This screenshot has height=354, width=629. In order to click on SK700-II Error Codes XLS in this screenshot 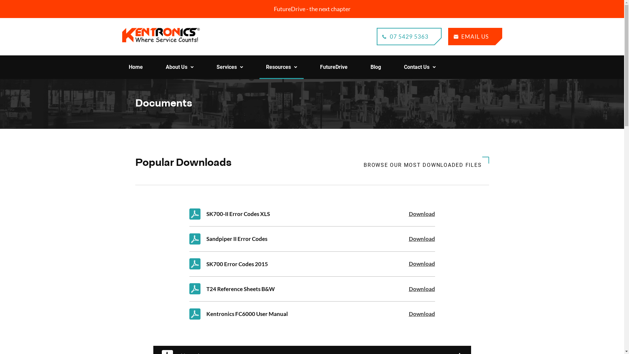, I will do `click(296, 214)`.